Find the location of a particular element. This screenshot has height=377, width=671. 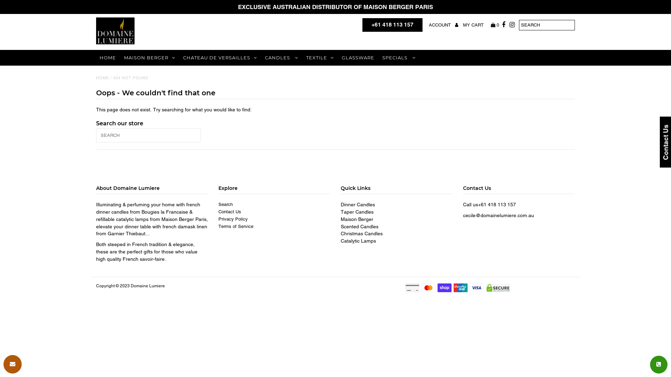

TEXTILE is located at coordinates (320, 58).